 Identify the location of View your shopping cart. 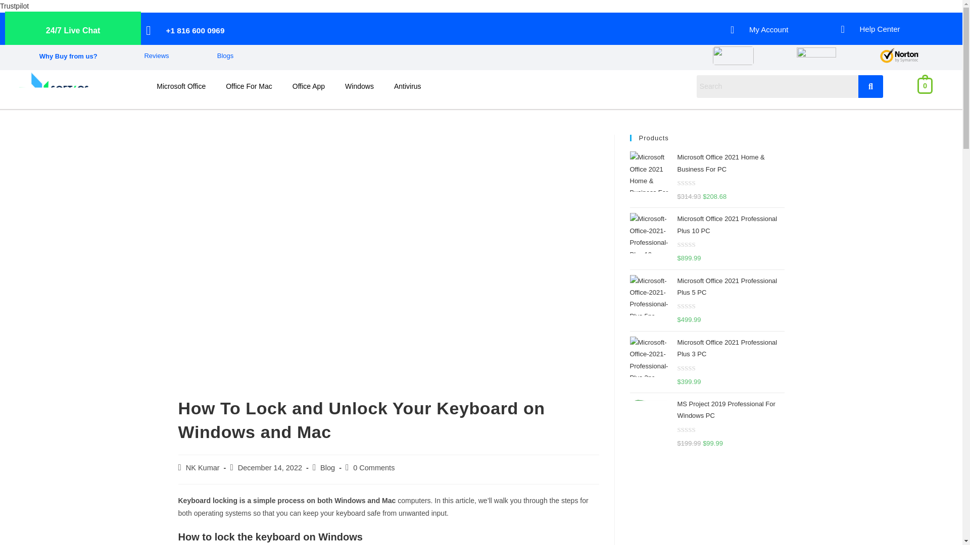
(926, 85).